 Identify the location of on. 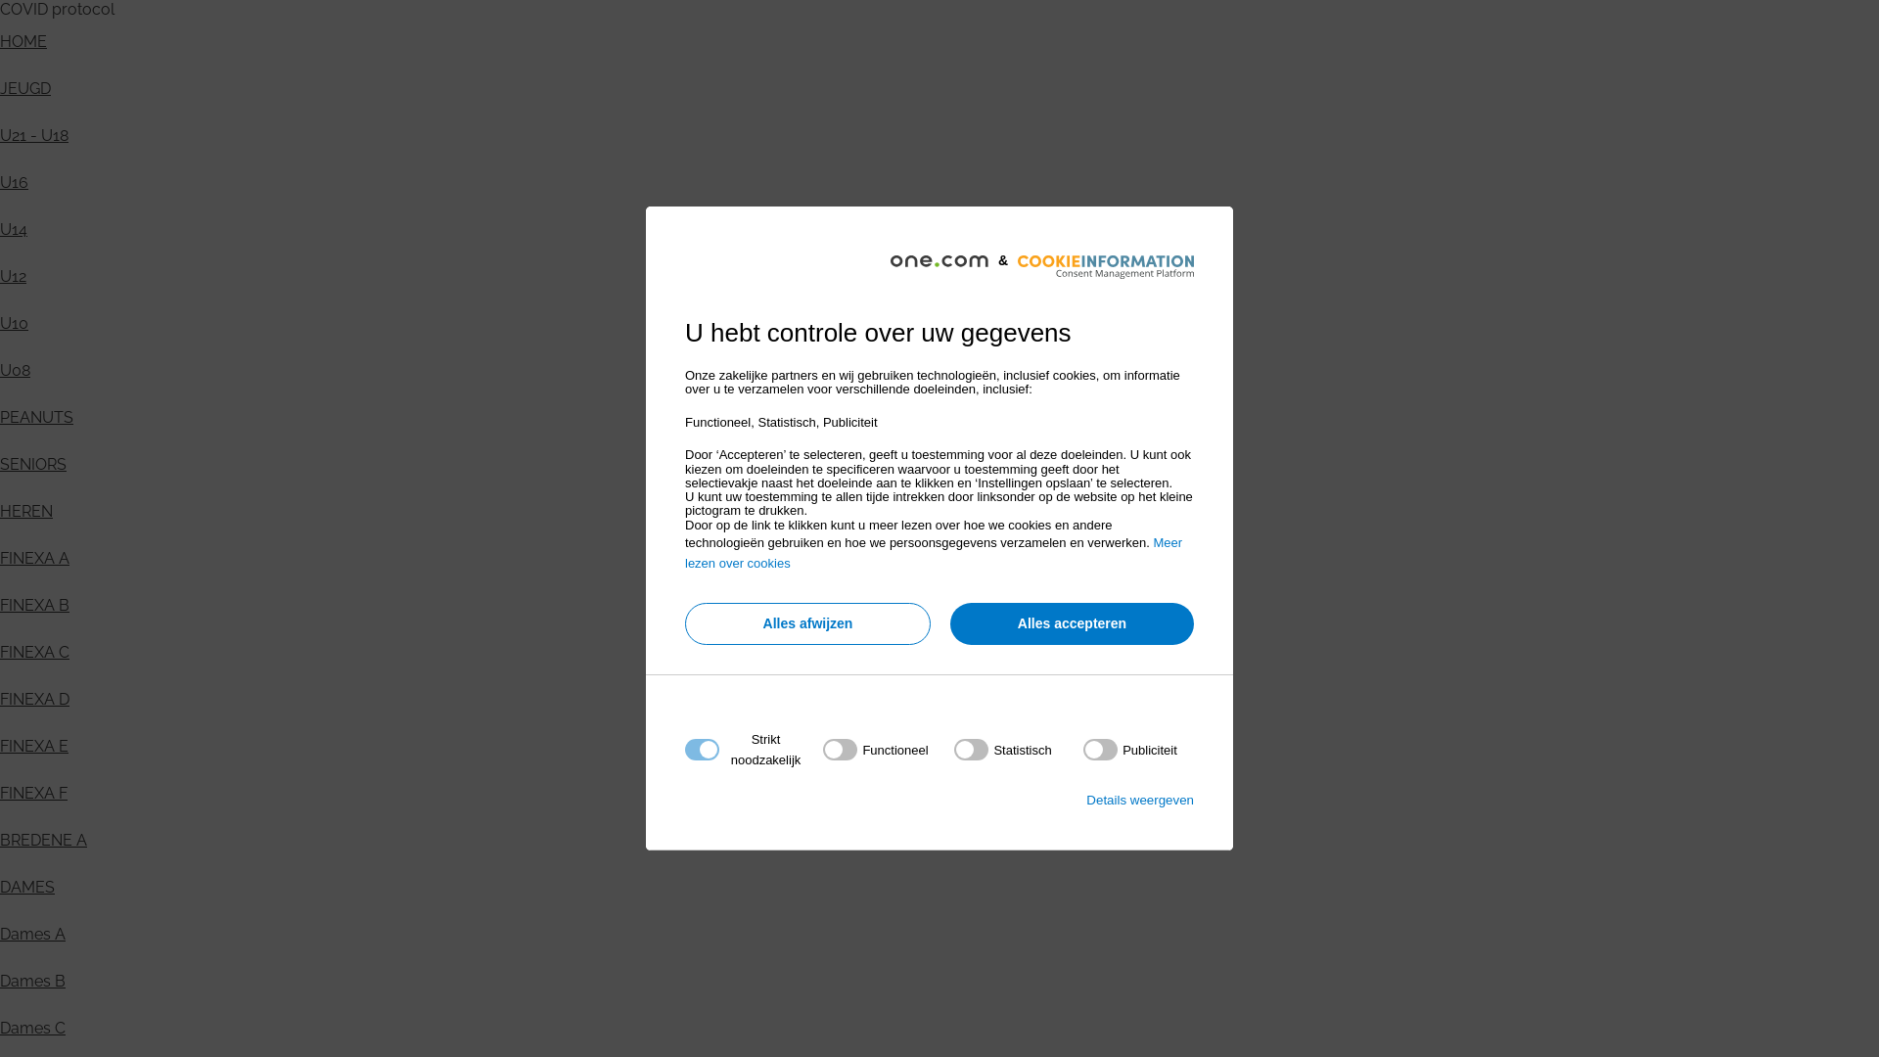
(875, 750).